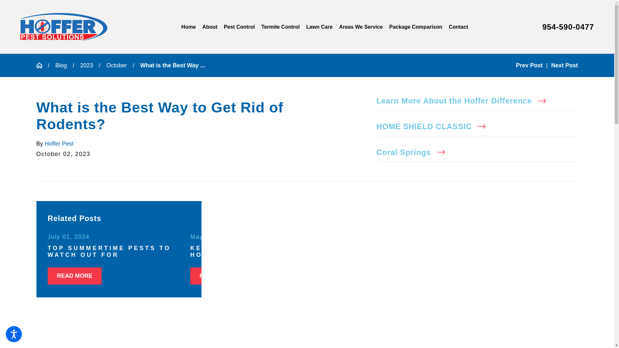 The height and width of the screenshot is (348, 619). What do you see at coordinates (280, 27) in the screenshot?
I see `Termite Control` at bounding box center [280, 27].